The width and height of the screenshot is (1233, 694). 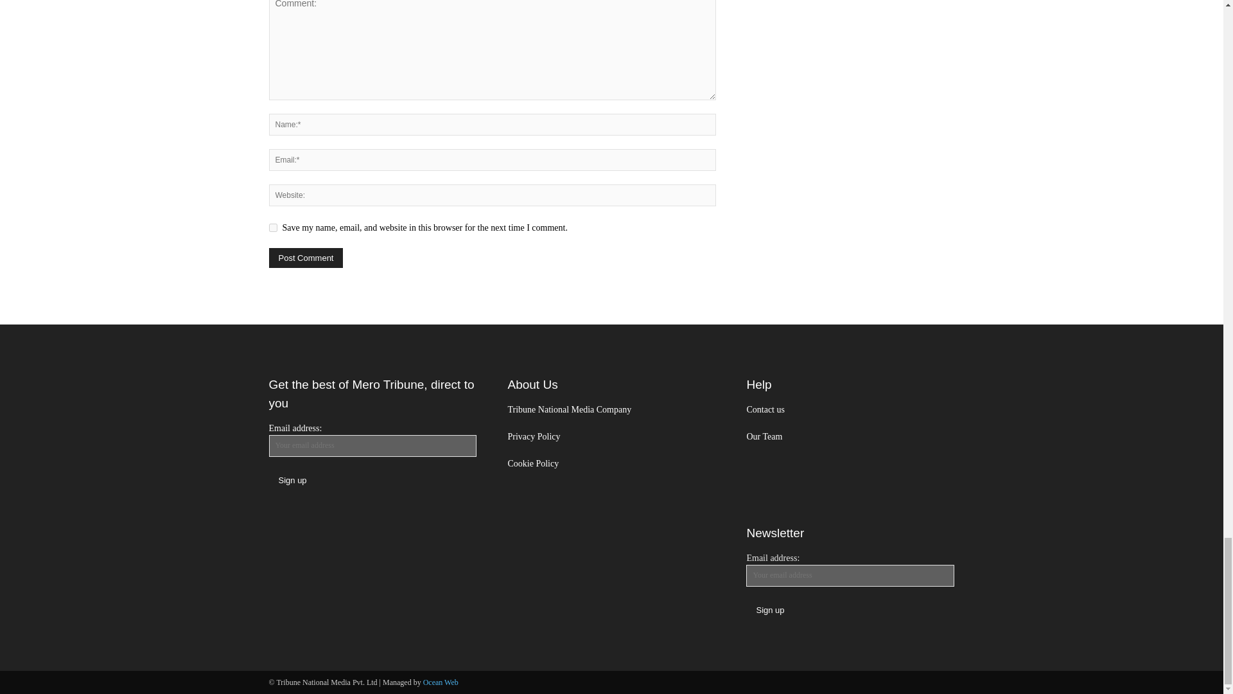 I want to click on Sign up, so click(x=769, y=610).